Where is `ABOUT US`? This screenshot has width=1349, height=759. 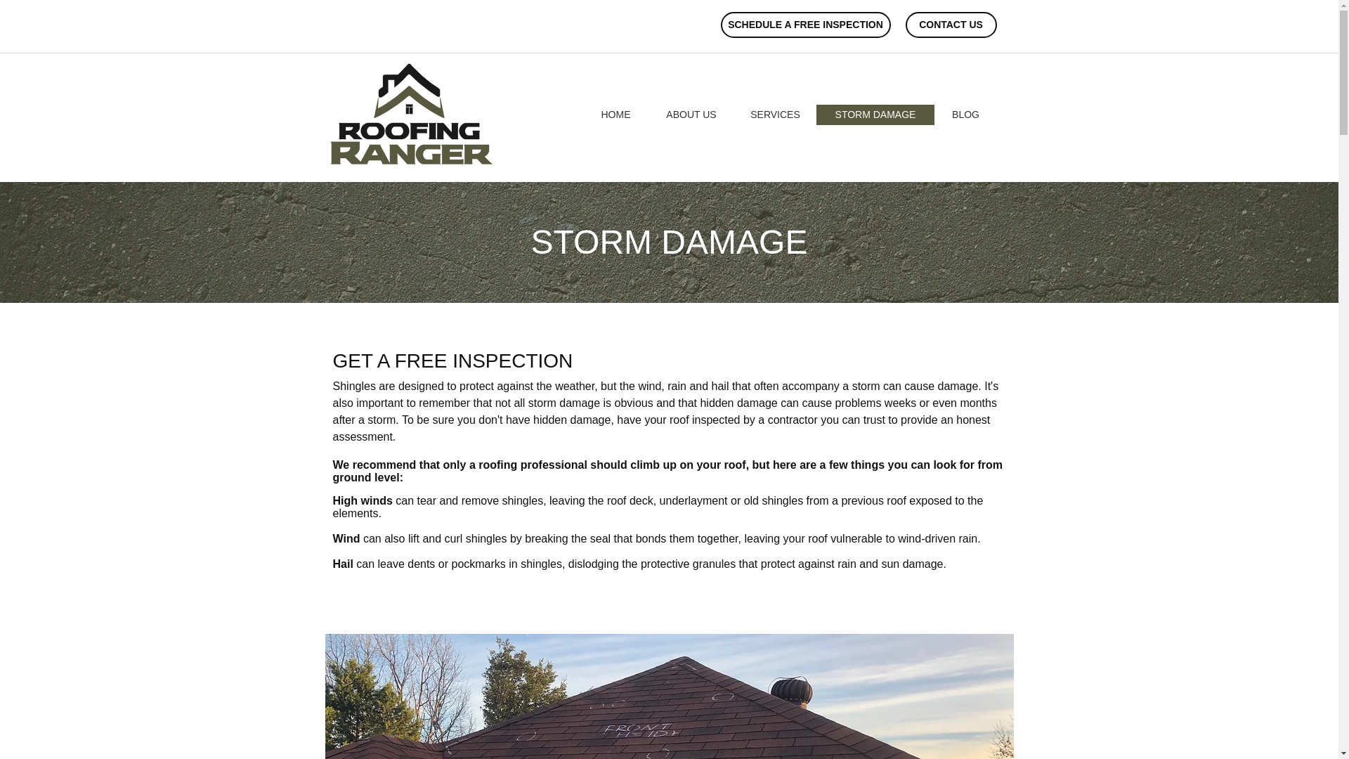
ABOUT US is located at coordinates (690, 115).